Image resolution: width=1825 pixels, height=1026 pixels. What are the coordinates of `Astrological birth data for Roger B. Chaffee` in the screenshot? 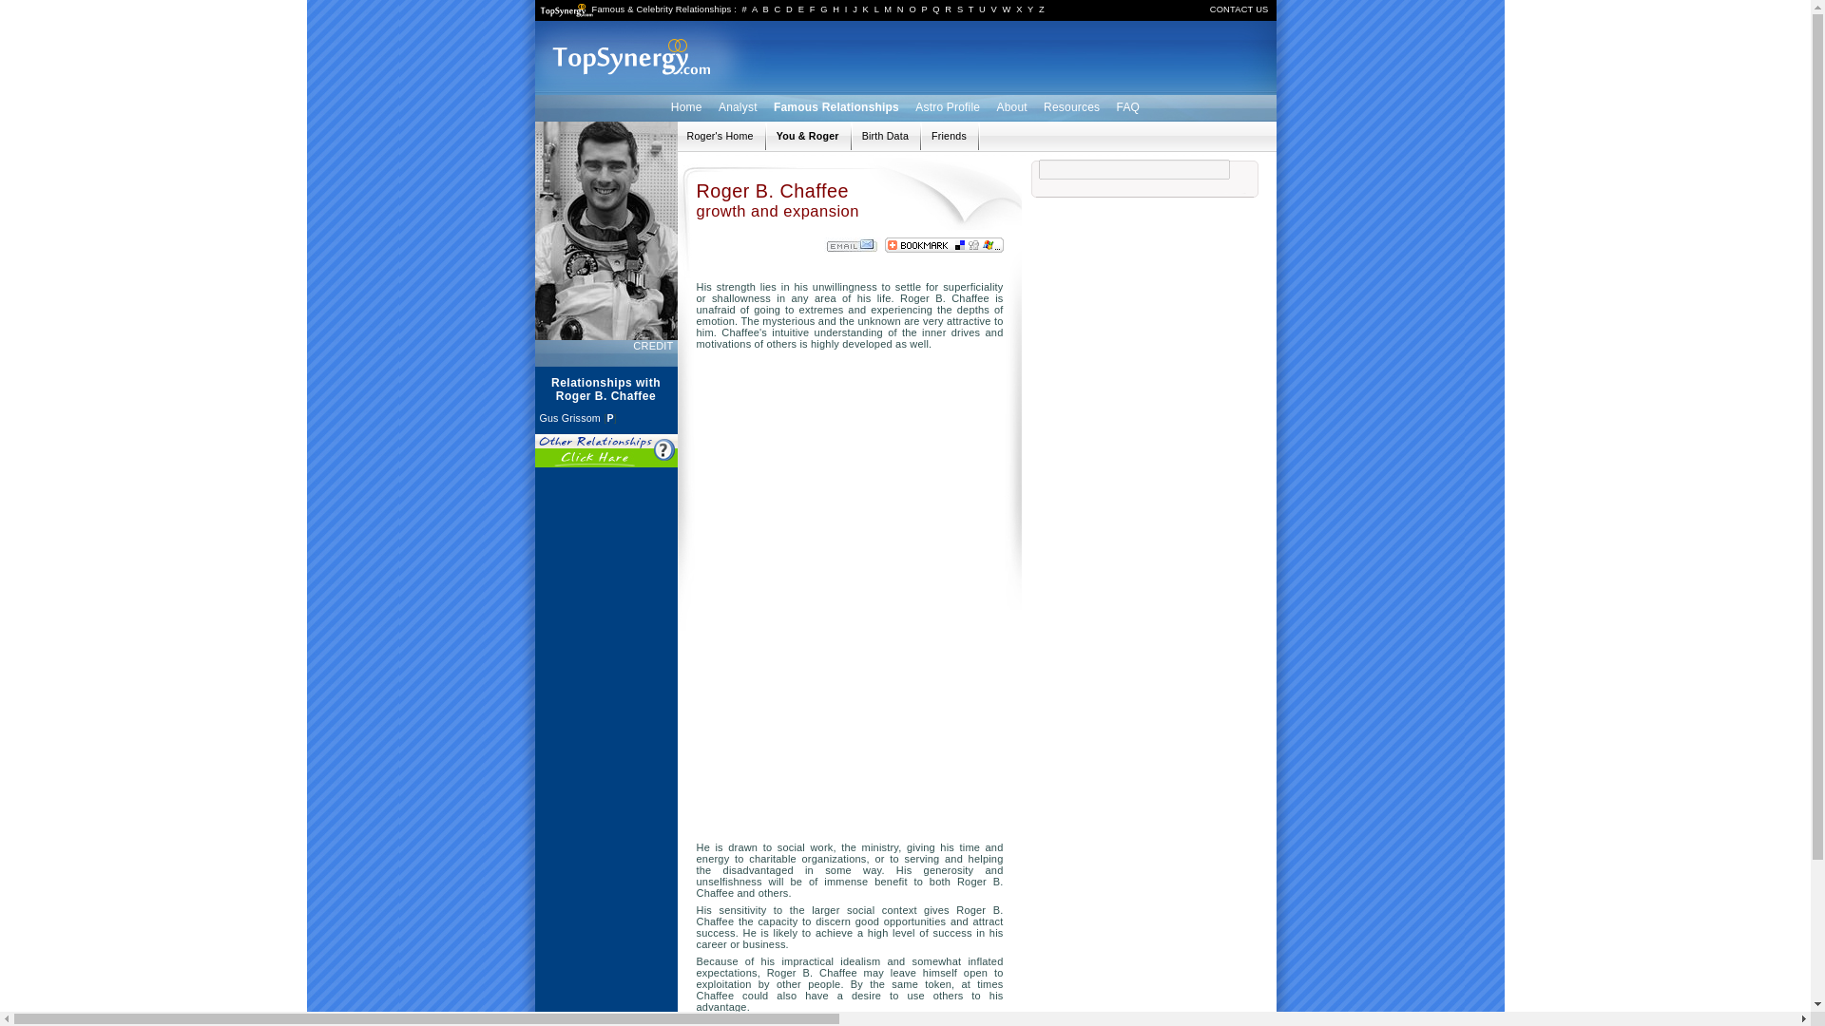 It's located at (885, 136).